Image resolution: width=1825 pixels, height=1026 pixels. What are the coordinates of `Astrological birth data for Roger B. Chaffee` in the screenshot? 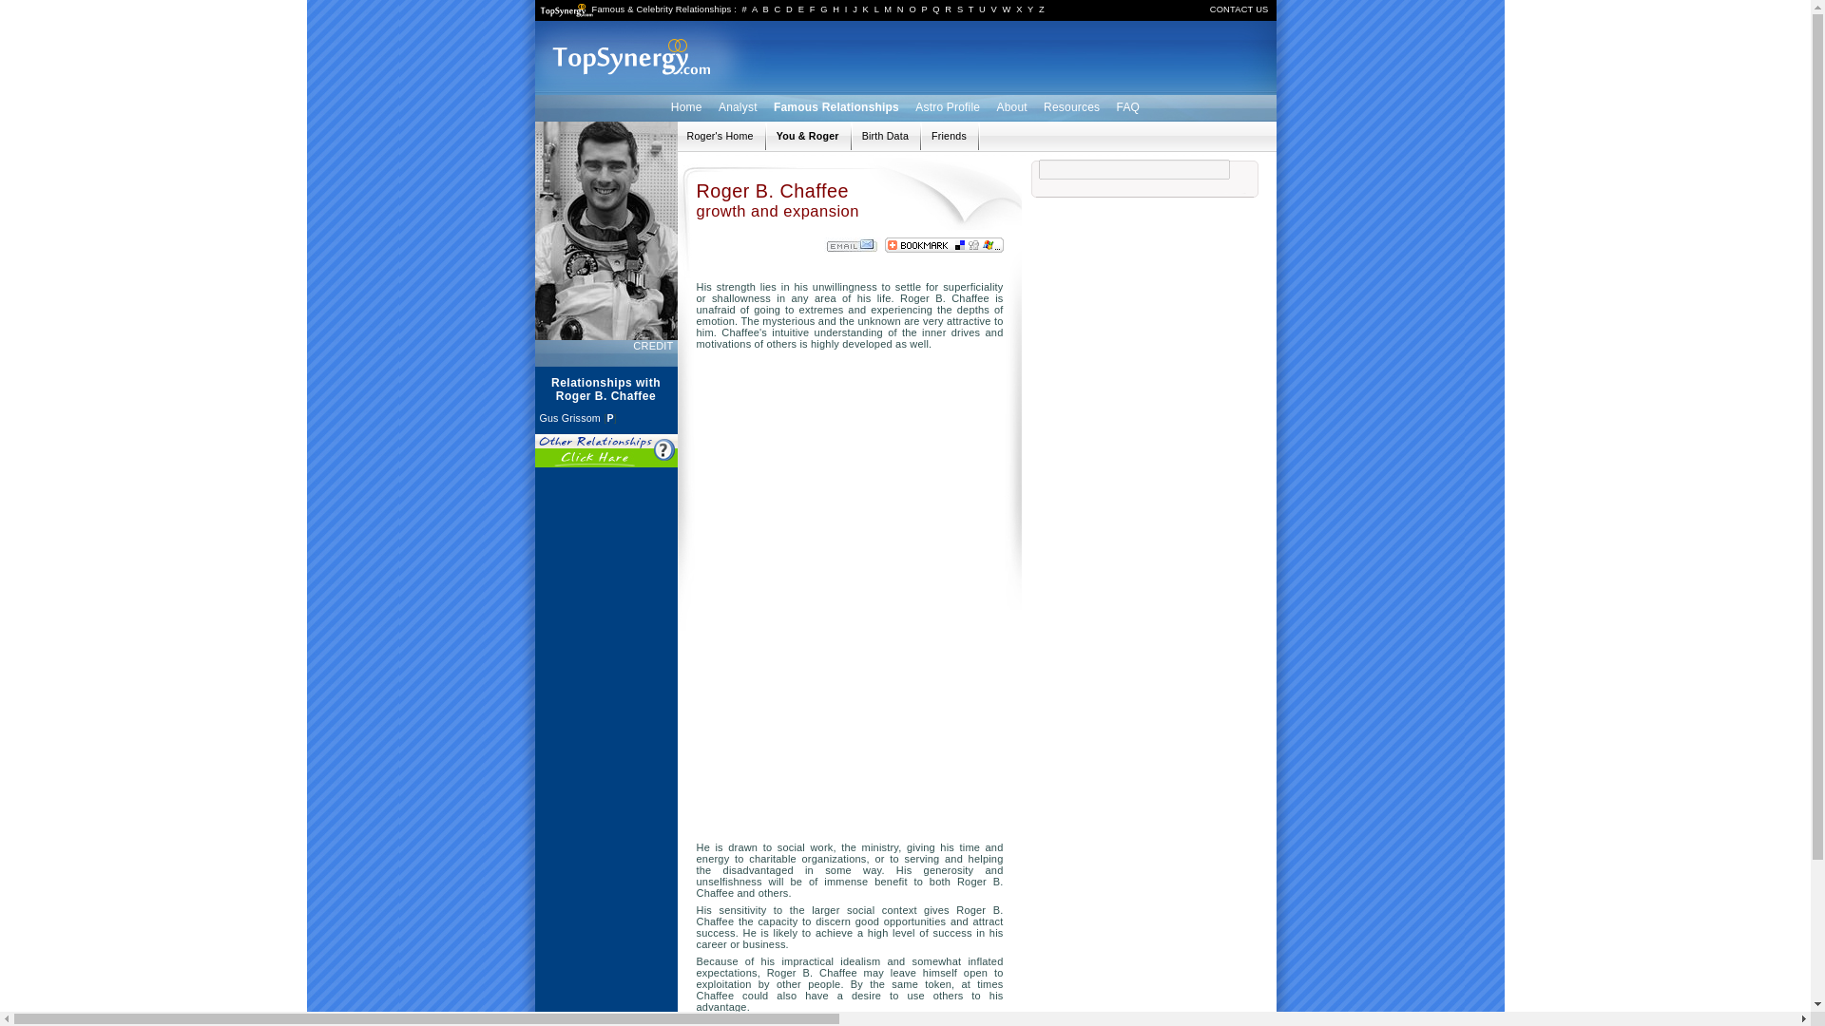 It's located at (885, 136).